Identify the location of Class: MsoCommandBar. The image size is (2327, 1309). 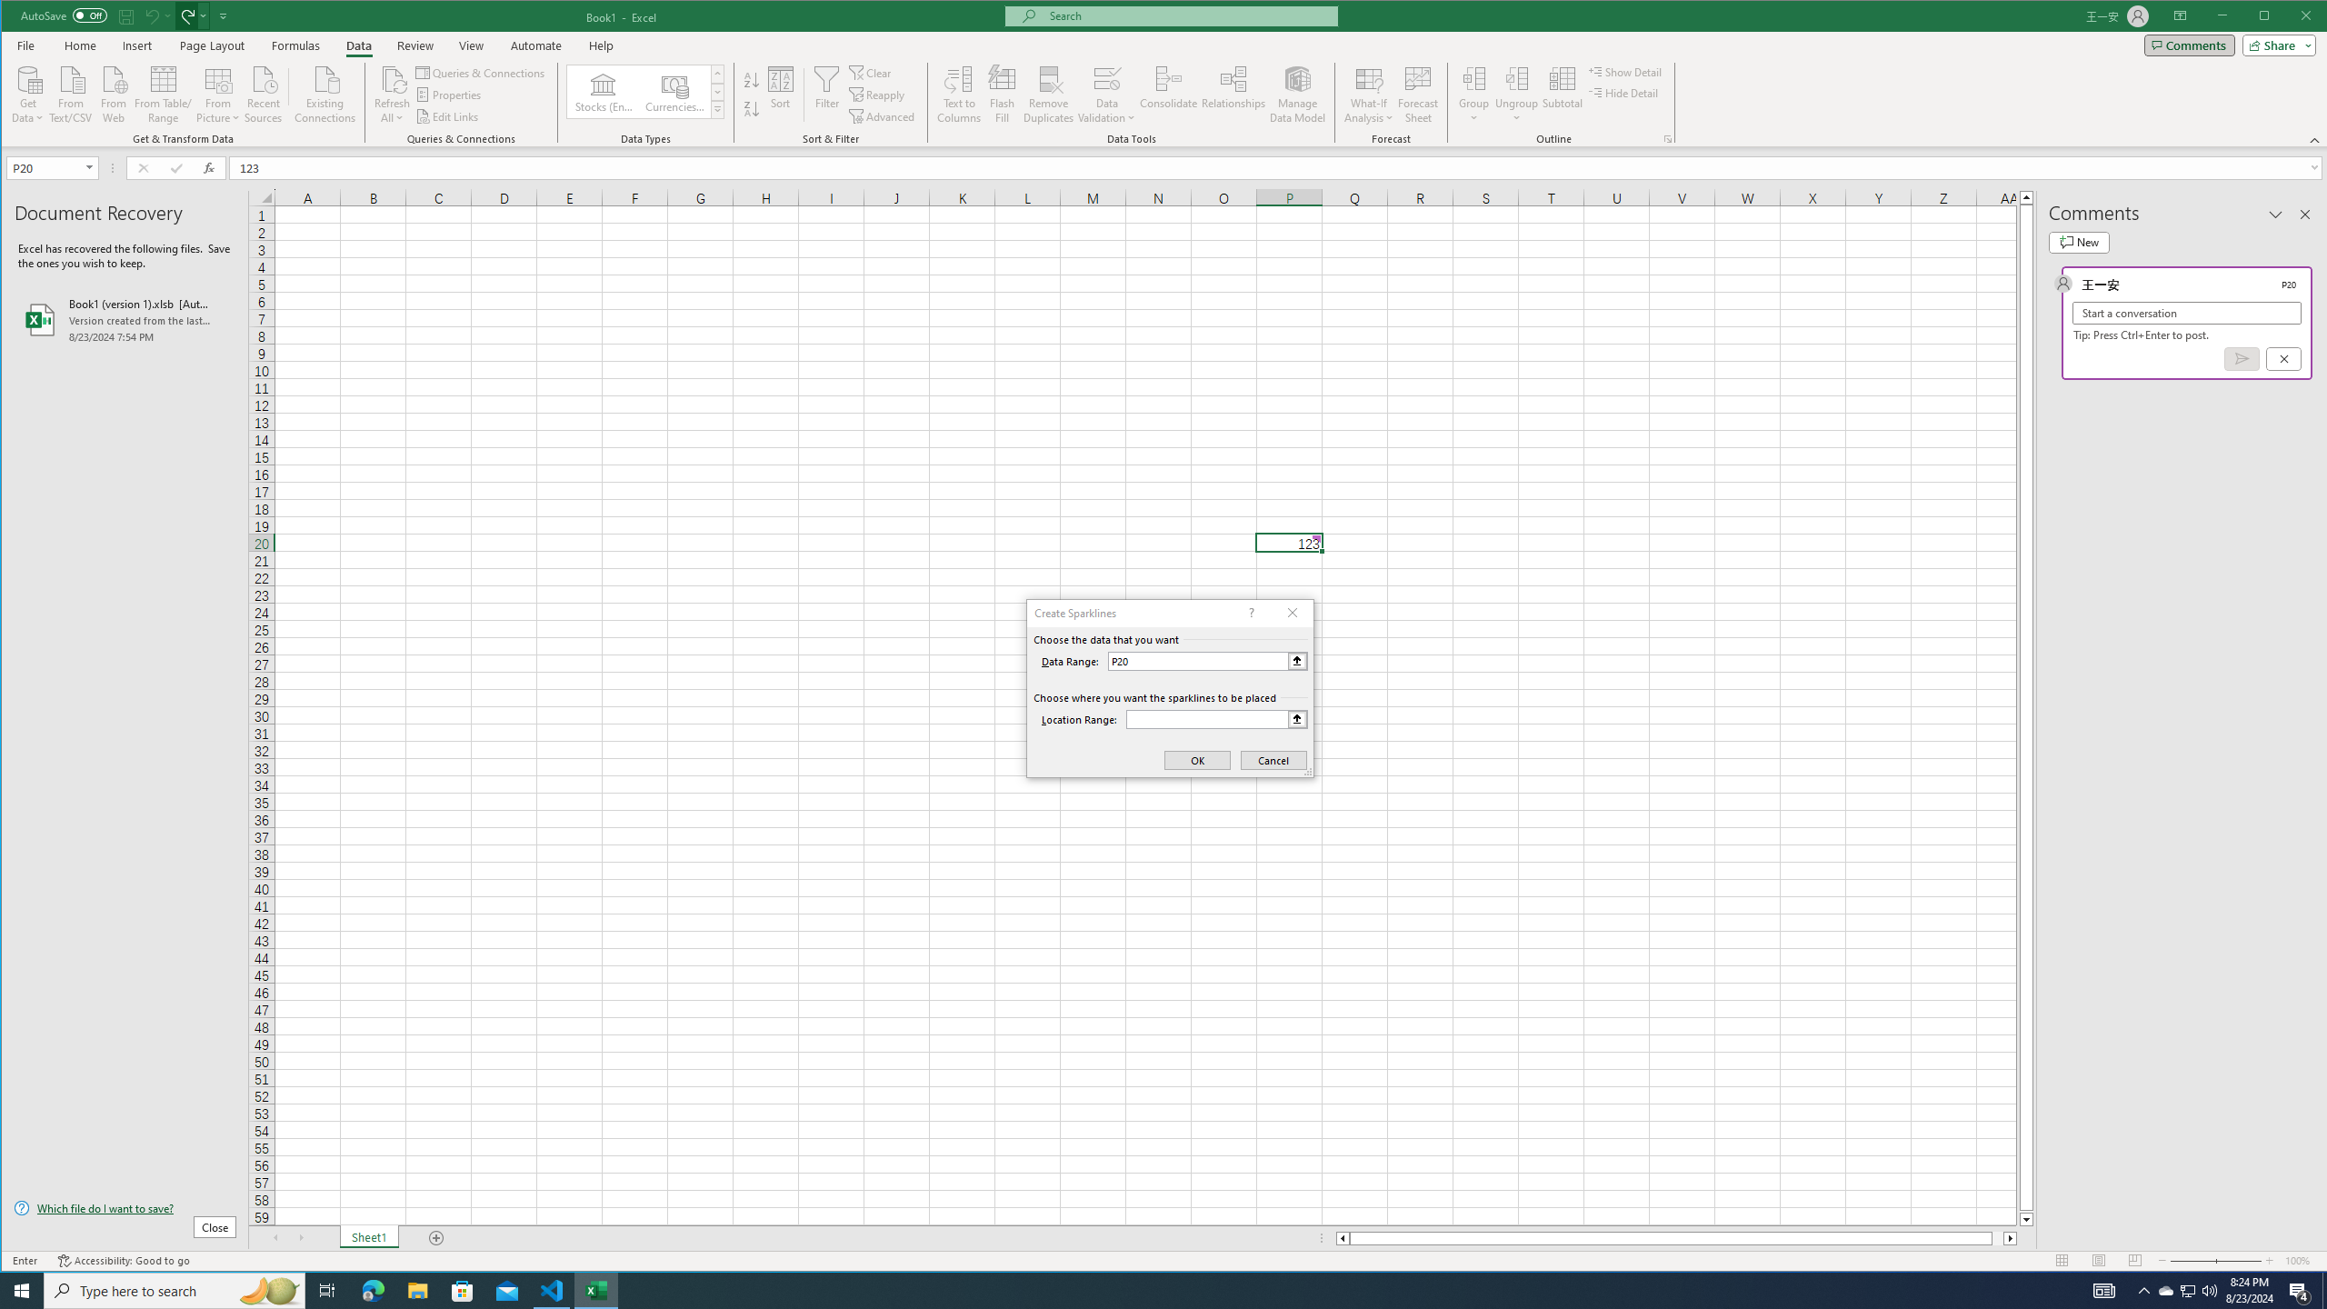
(1164, 74).